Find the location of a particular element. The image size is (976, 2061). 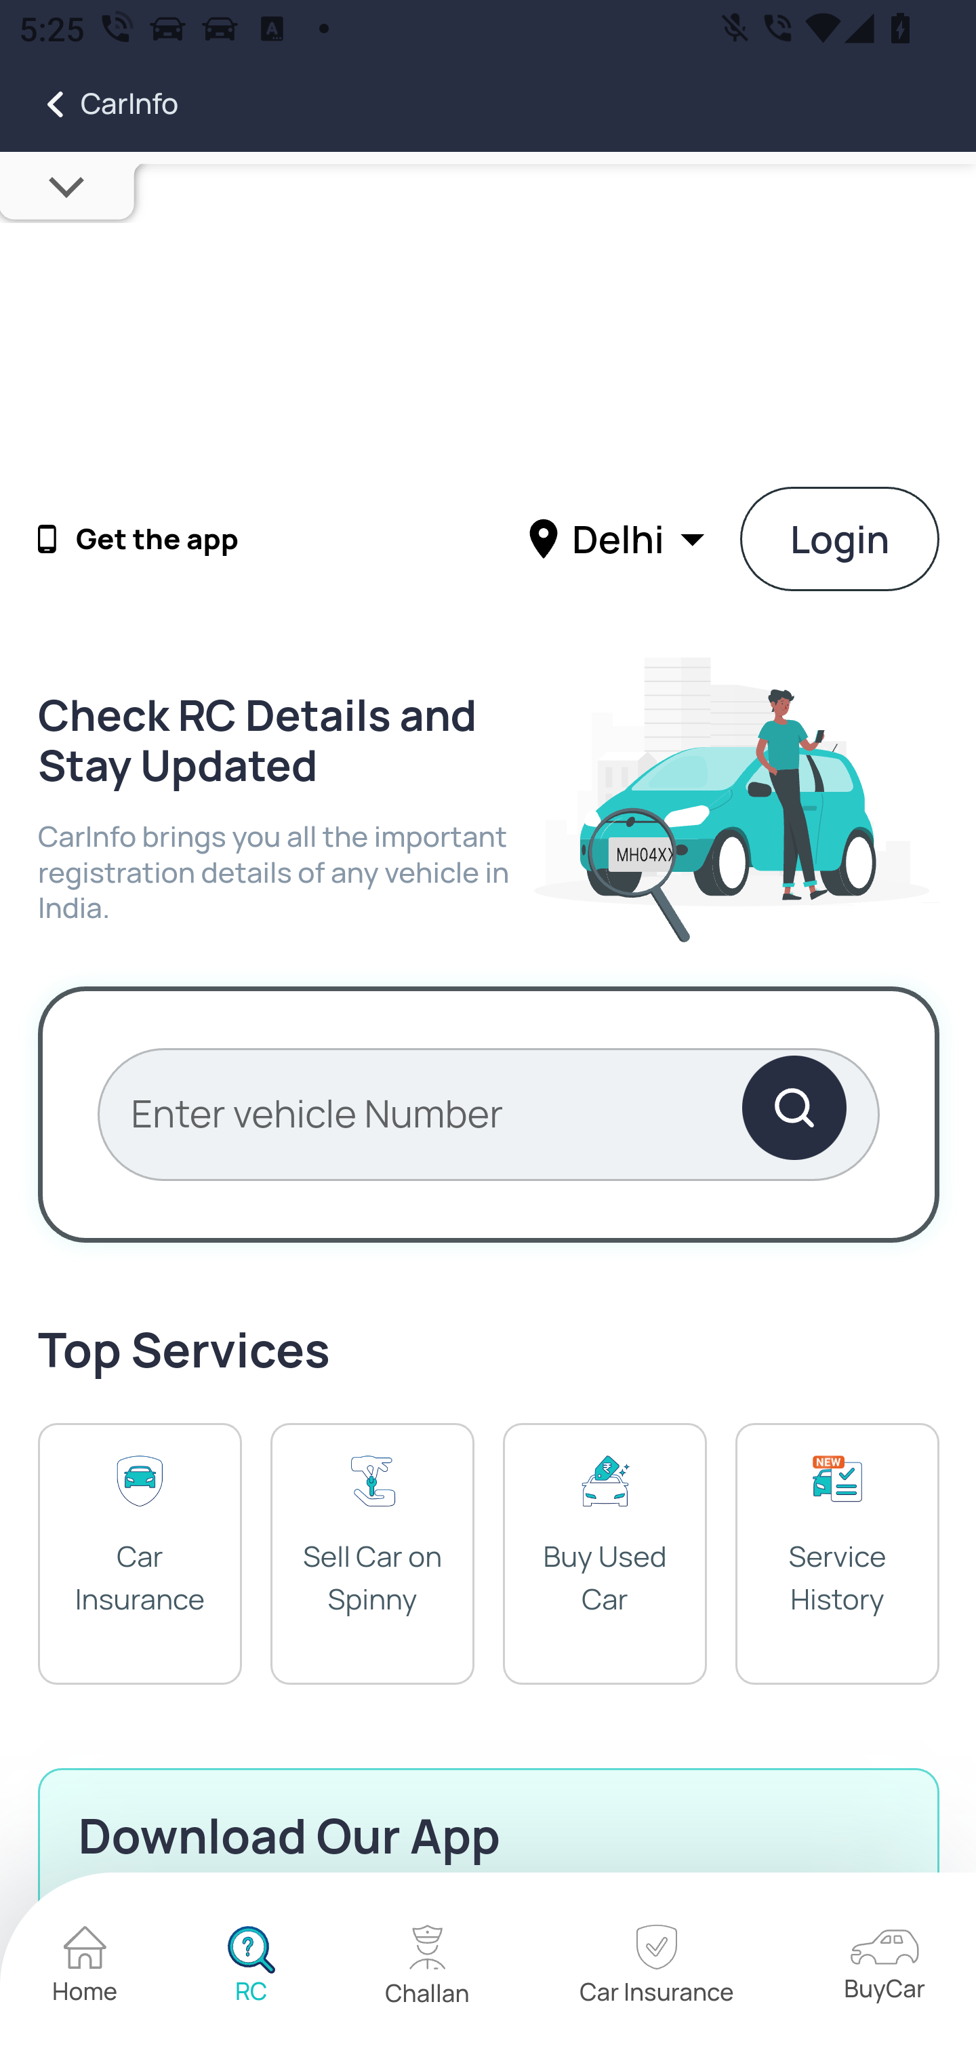

topservices Buy Used Car topservices Buy Used Car is located at coordinates (605, 1553).